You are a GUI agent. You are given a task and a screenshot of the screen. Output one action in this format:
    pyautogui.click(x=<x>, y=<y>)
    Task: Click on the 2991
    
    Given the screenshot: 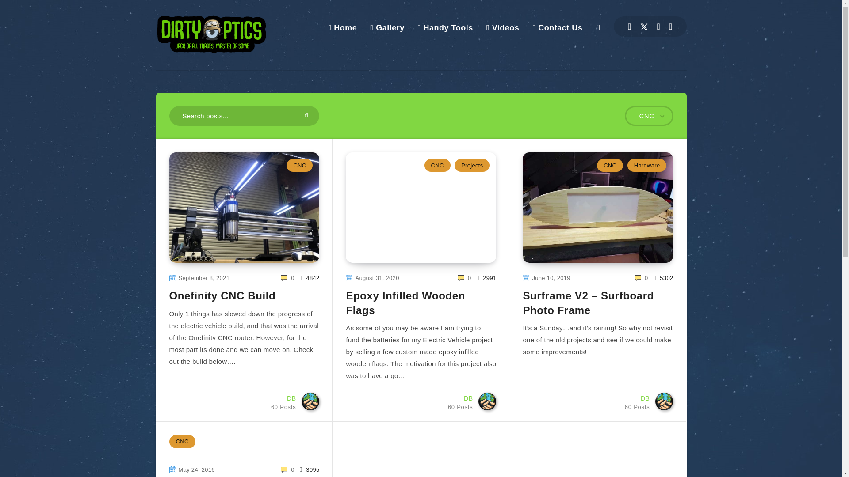 What is the action you would take?
    pyautogui.click(x=285, y=400)
    